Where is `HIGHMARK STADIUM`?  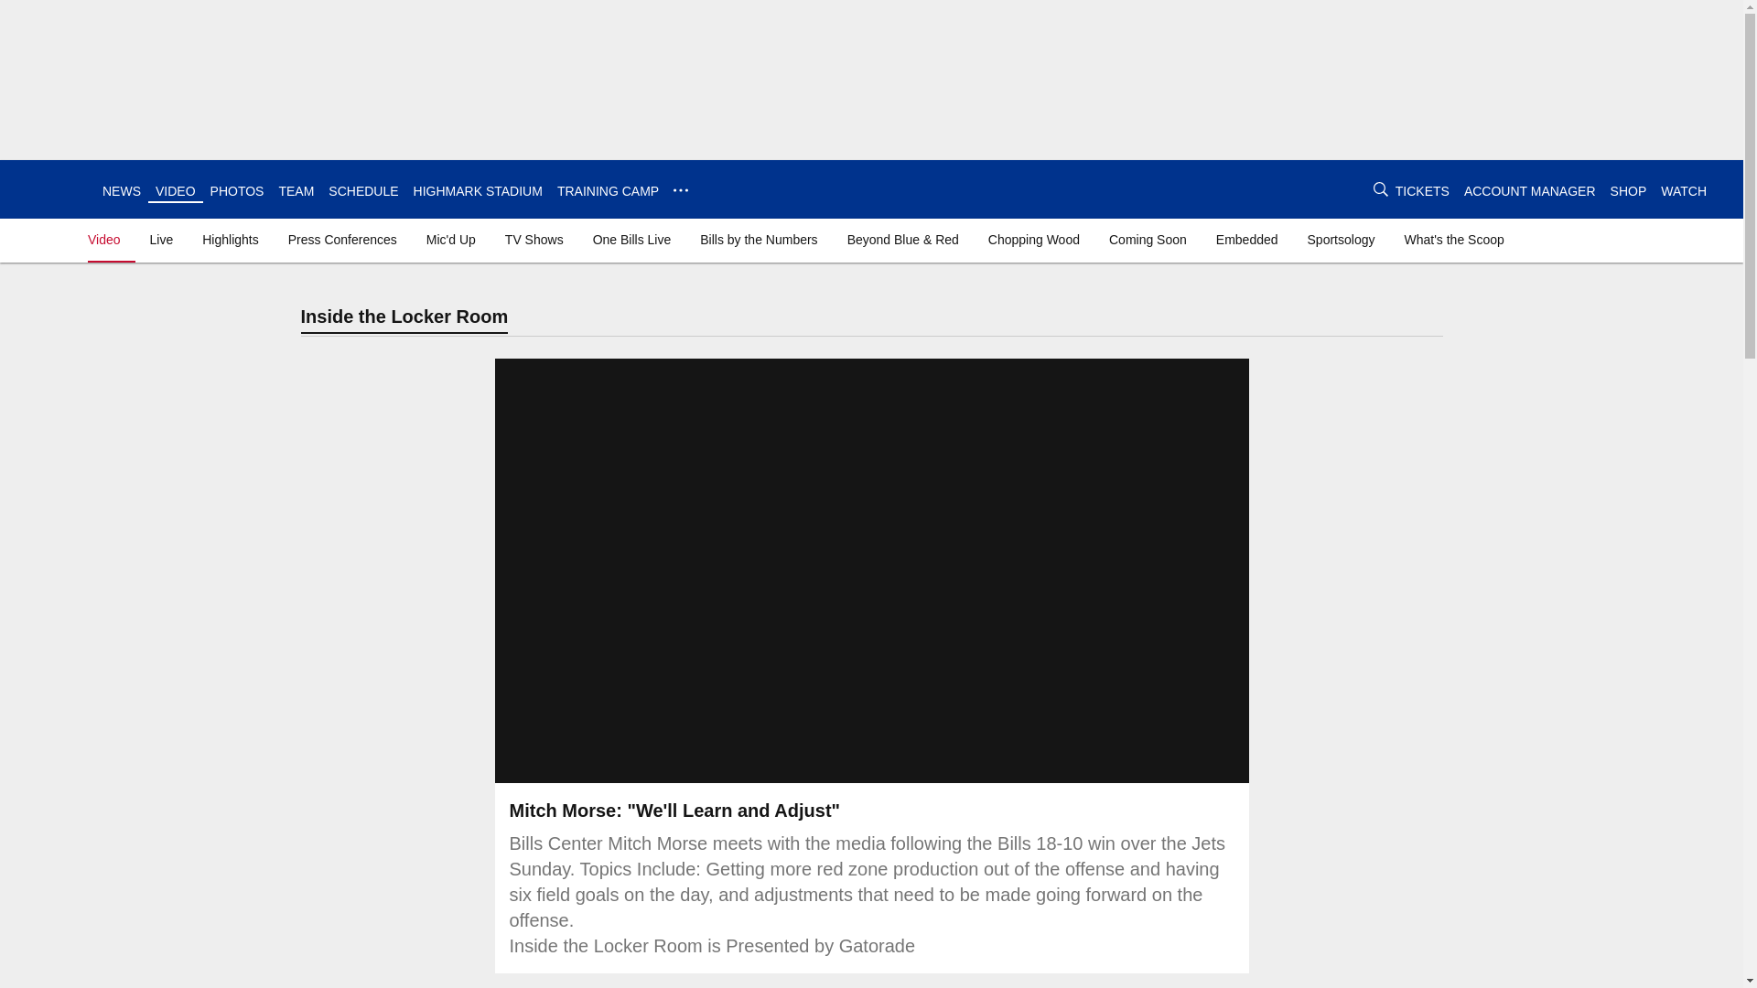 HIGHMARK STADIUM is located at coordinates (478, 190).